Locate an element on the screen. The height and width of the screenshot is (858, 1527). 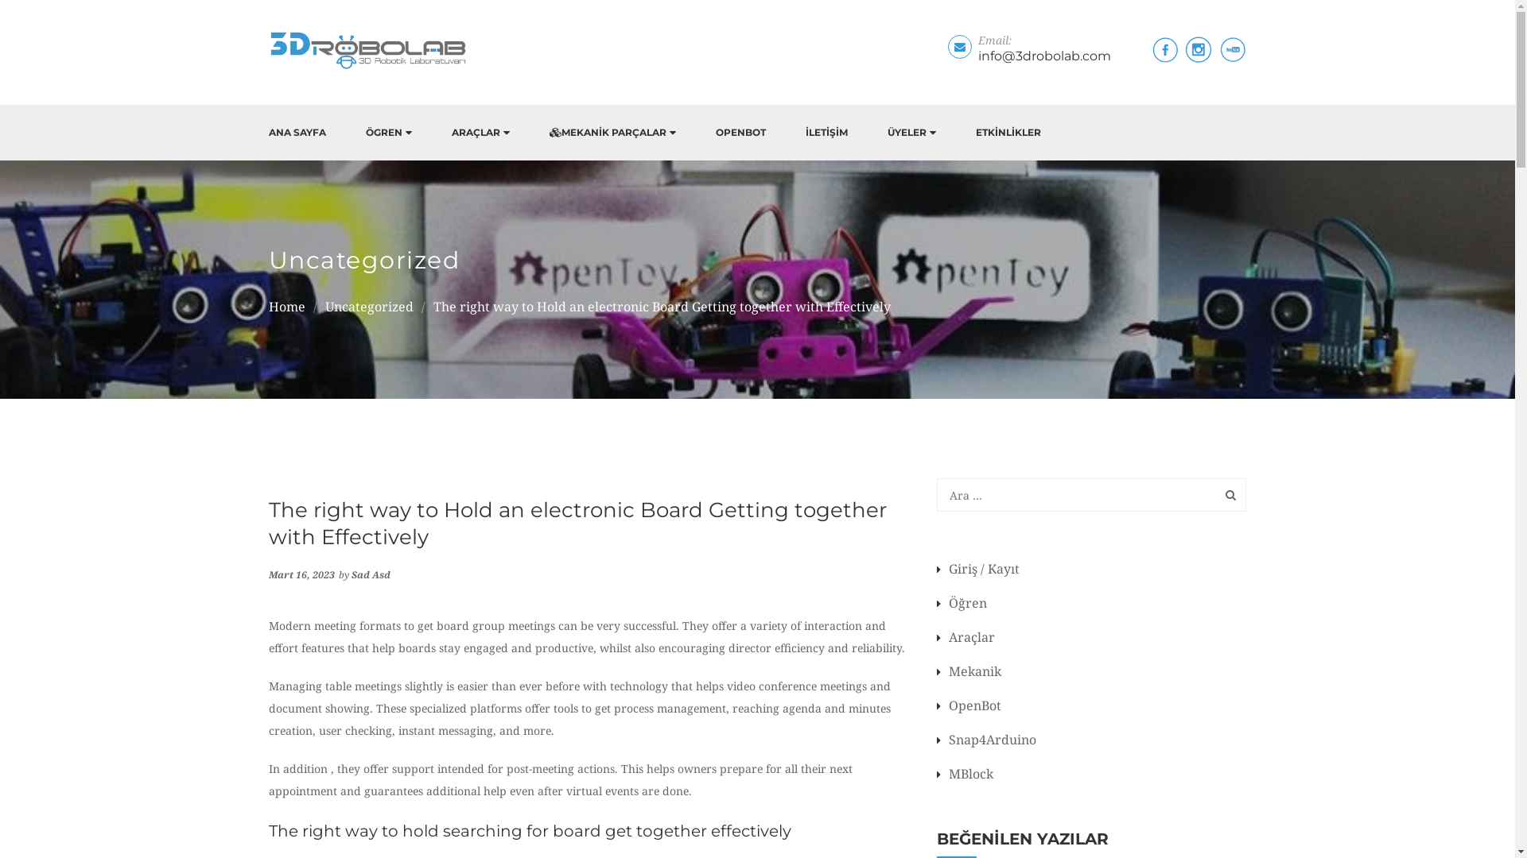
Sad Asd is located at coordinates (371, 575).